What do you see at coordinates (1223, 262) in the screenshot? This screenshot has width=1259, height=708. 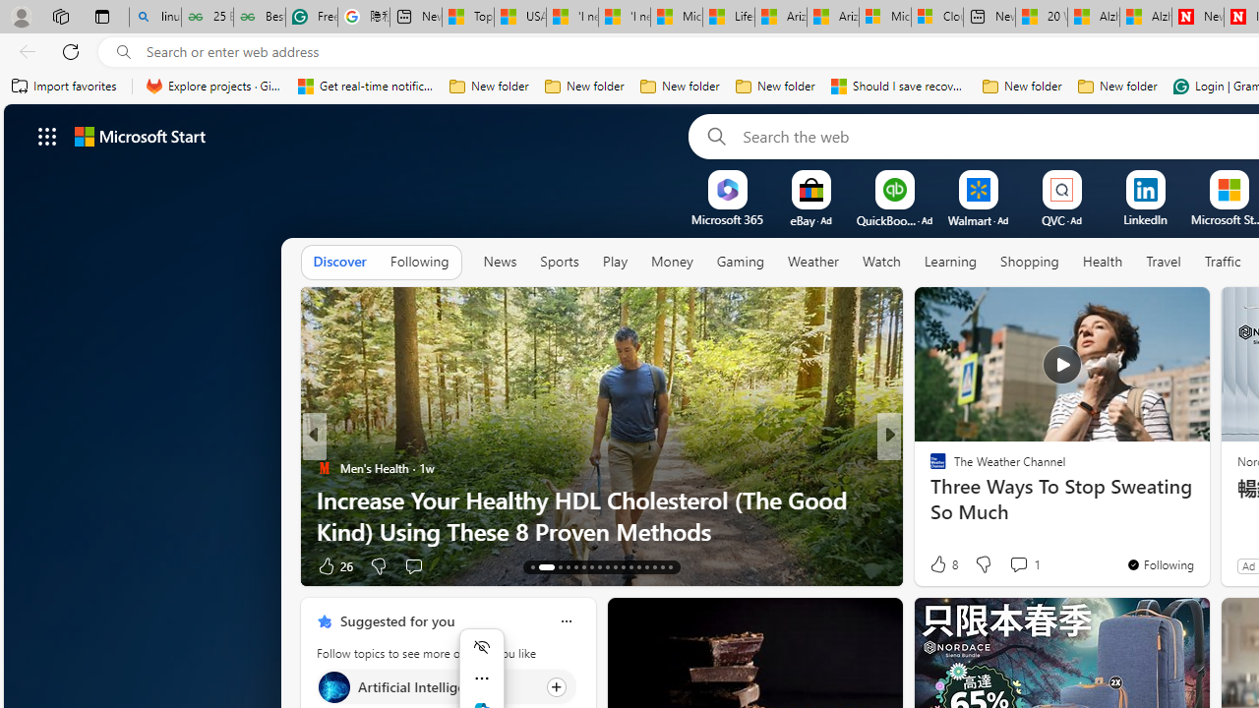 I see `Traffic` at bounding box center [1223, 262].